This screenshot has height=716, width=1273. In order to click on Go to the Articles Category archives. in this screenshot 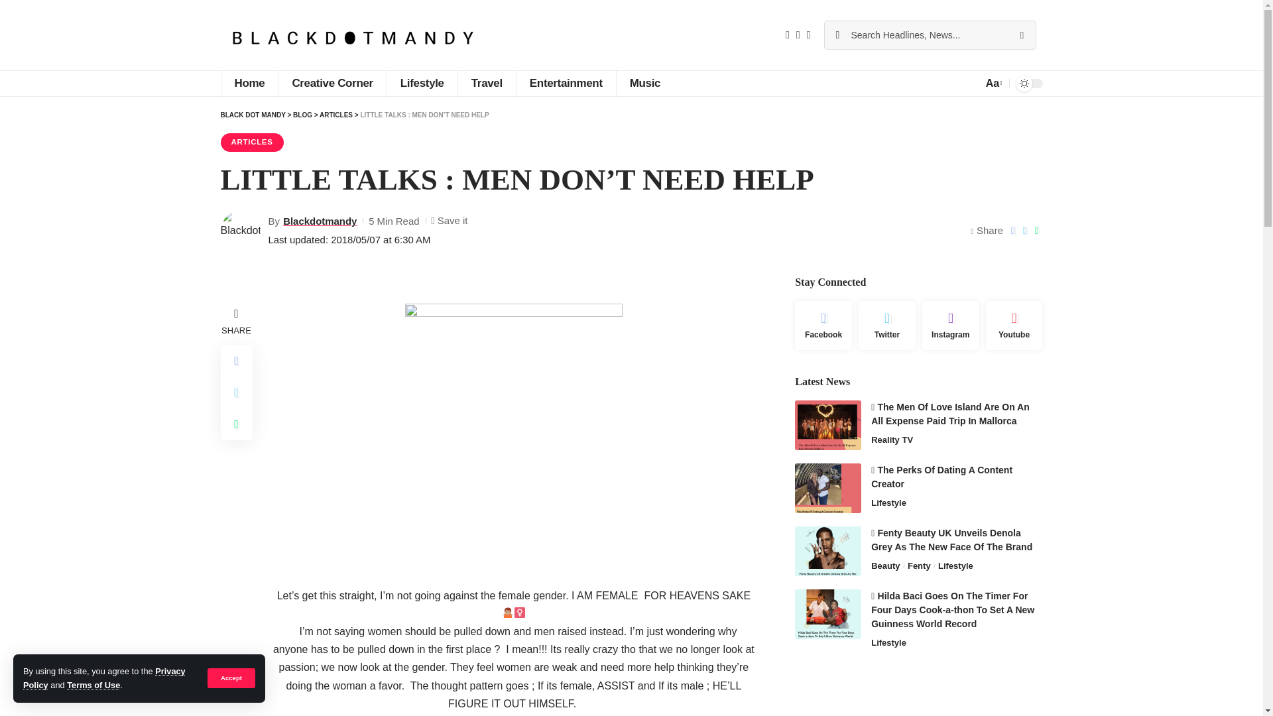, I will do `click(335, 115)`.